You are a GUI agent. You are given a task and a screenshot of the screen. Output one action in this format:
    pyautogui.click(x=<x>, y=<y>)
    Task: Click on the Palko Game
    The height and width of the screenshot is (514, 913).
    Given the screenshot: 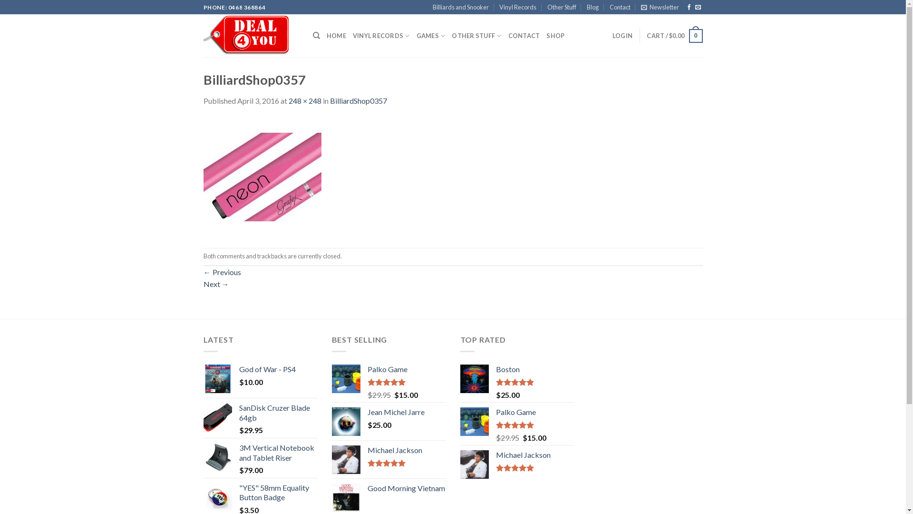 What is the action you would take?
    pyautogui.click(x=406, y=369)
    